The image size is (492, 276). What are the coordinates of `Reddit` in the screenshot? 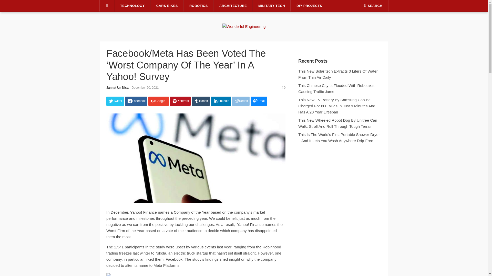 It's located at (241, 101).